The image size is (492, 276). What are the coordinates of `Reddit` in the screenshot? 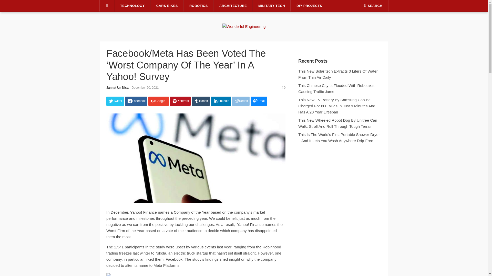 It's located at (241, 101).